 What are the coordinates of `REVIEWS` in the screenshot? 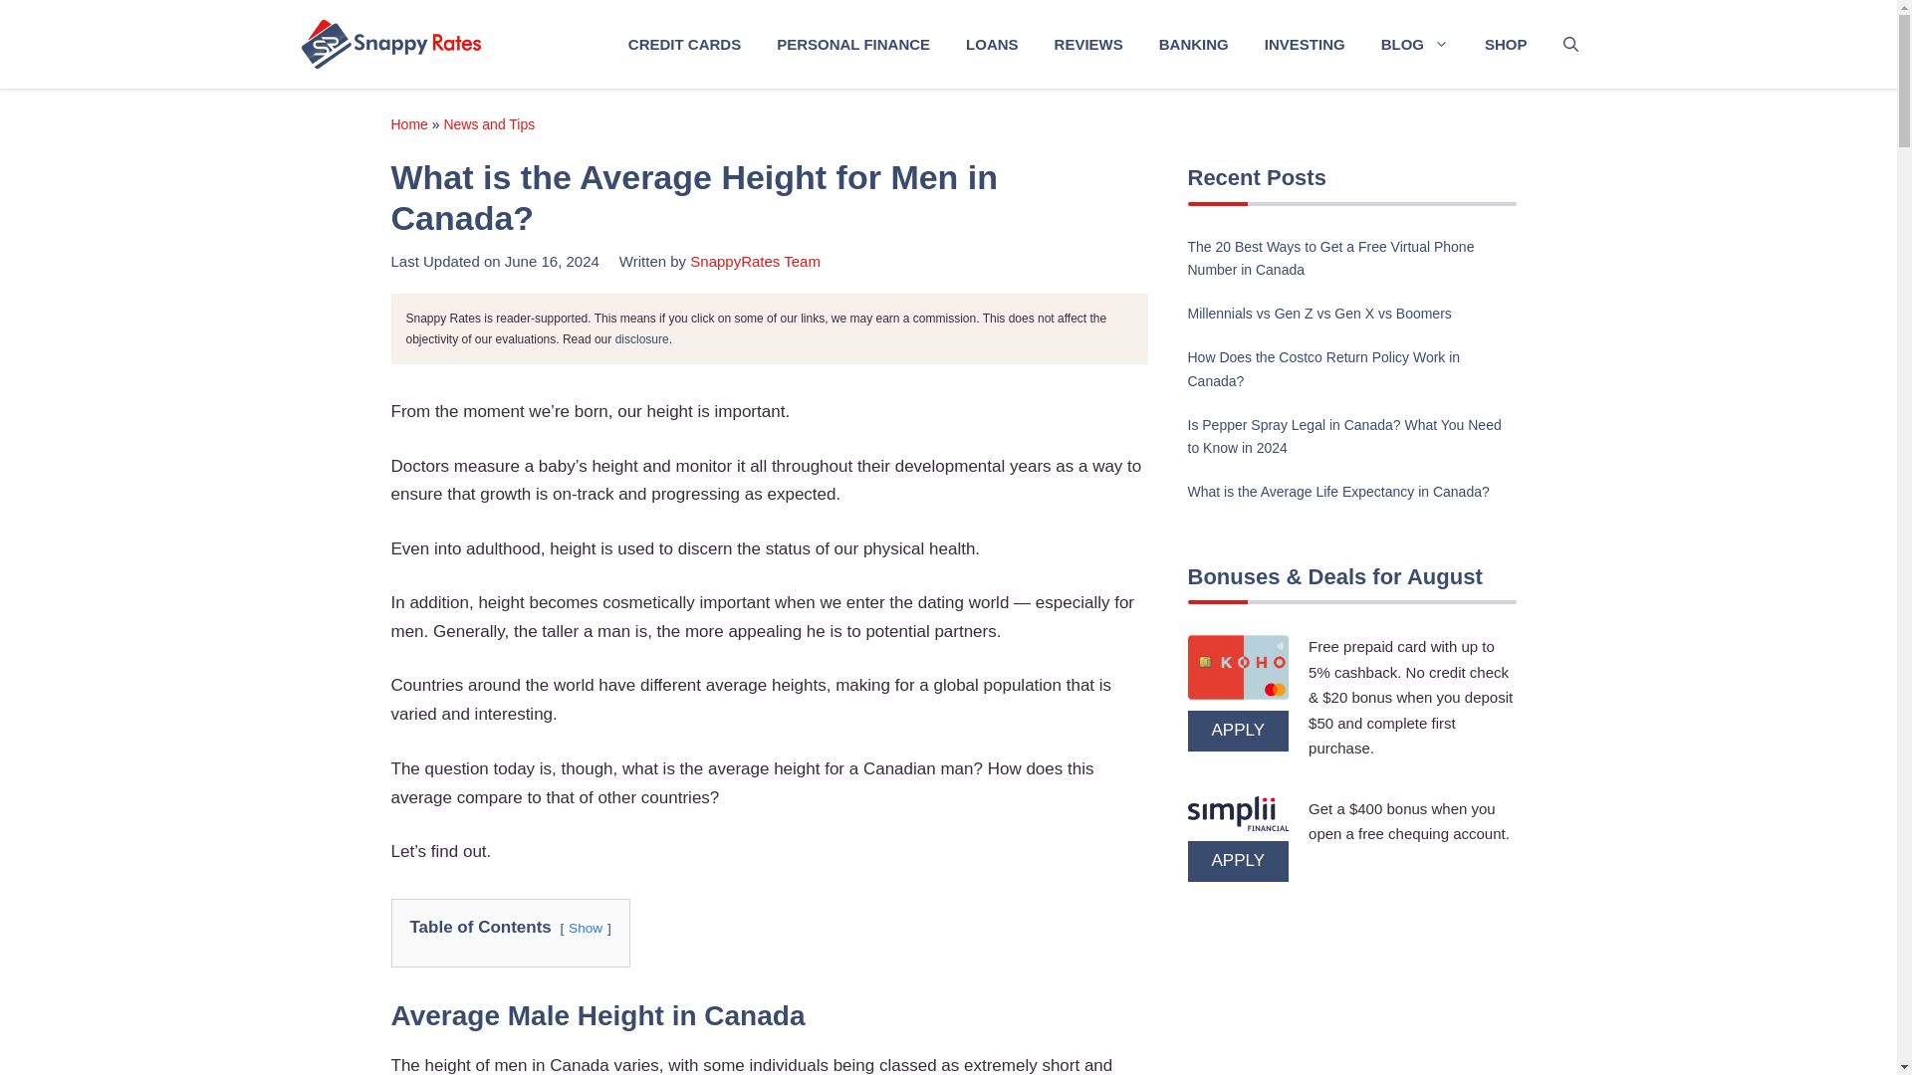 It's located at (1088, 44).